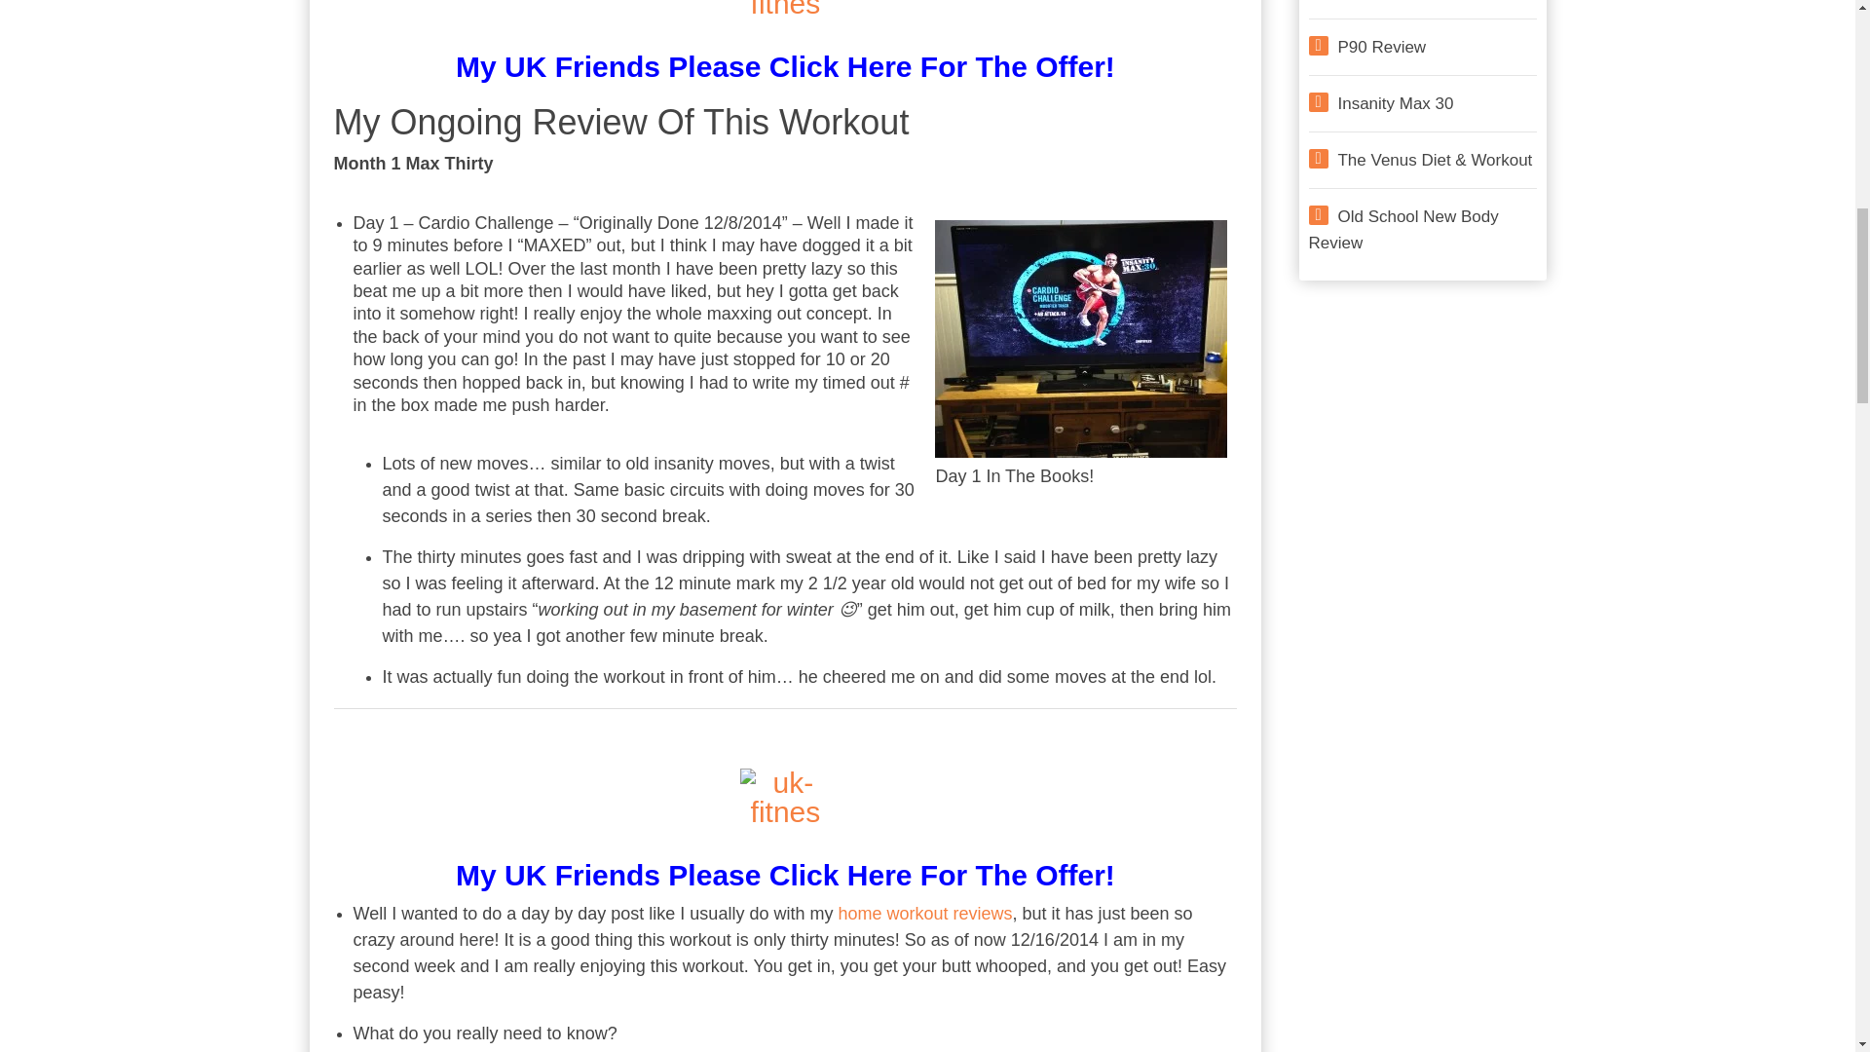 This screenshot has width=1870, height=1052. Describe the element at coordinates (784, 62) in the screenshot. I see `My UK Friends Please Click Here For The Offer!` at that location.